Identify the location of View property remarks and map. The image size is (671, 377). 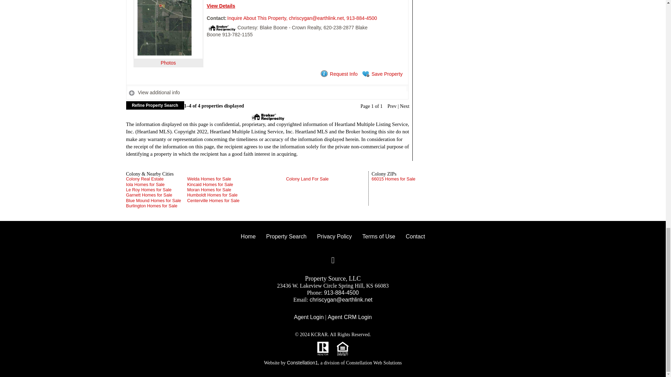
(267, 93).